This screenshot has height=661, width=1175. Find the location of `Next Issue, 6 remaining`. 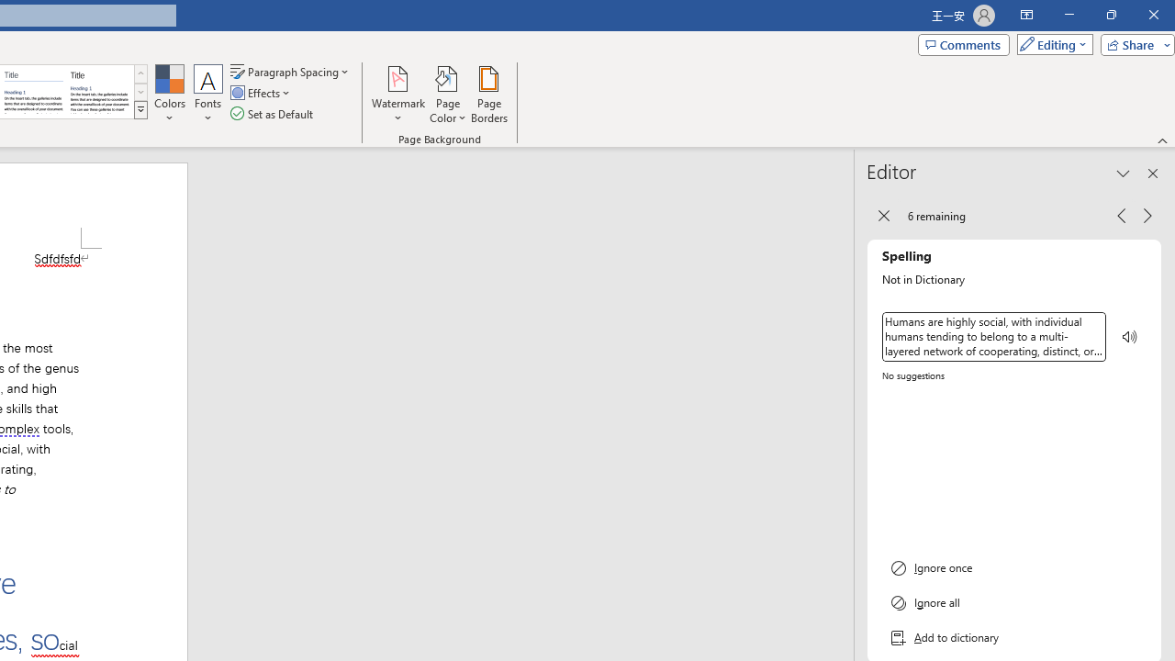

Next Issue, 6 remaining is located at coordinates (1147, 215).